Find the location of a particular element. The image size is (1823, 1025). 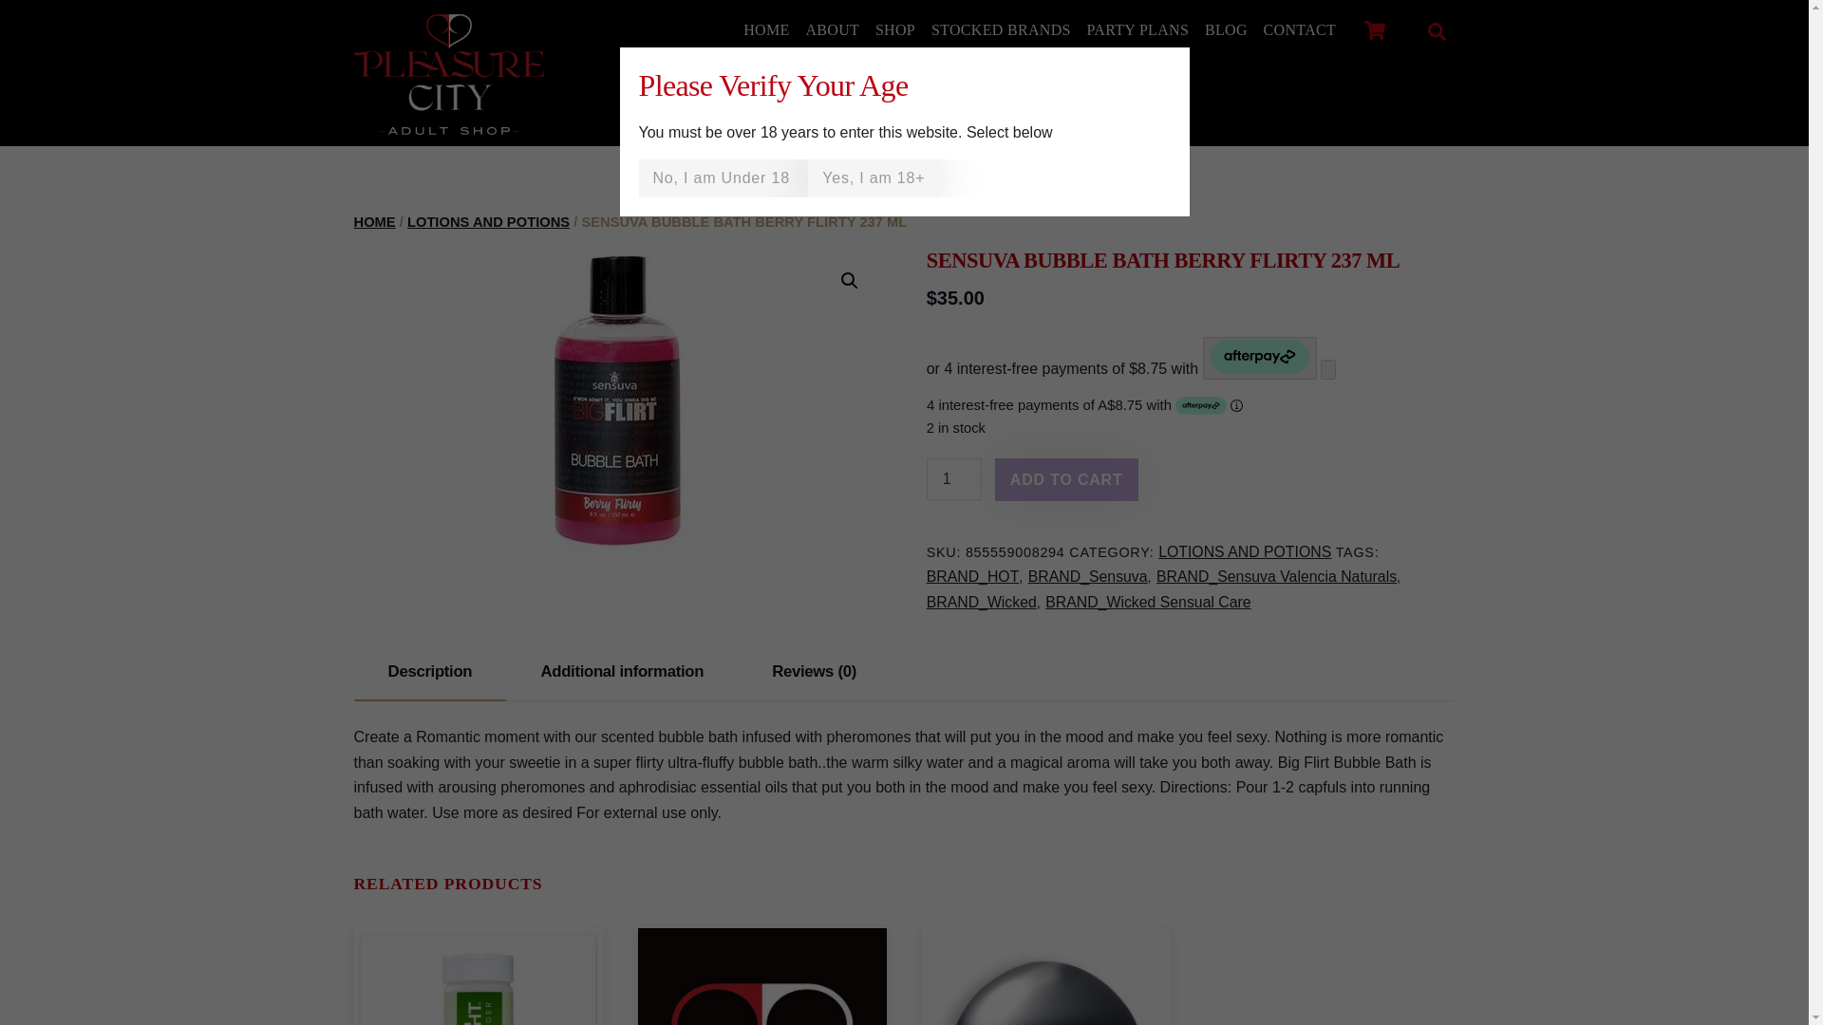

HOME is located at coordinates (374, 221).